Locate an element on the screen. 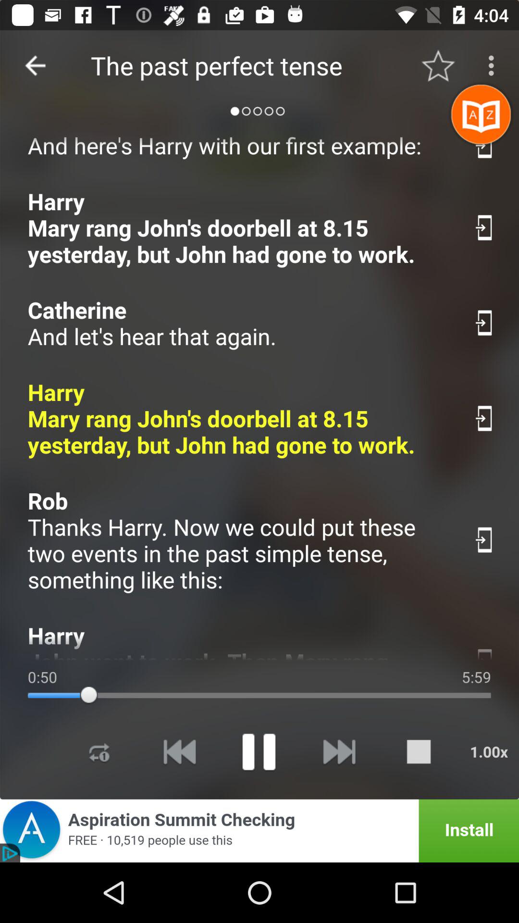  previous song media is located at coordinates (179, 752).